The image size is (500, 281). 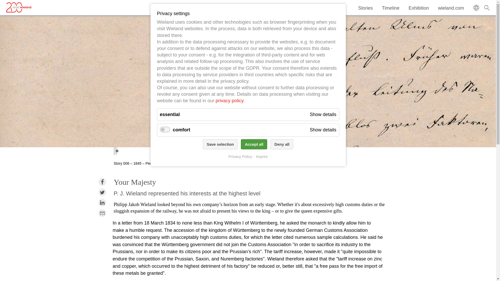 What do you see at coordinates (18, 7) in the screenshot?
I see `Wieland 200 Website - EN` at bounding box center [18, 7].